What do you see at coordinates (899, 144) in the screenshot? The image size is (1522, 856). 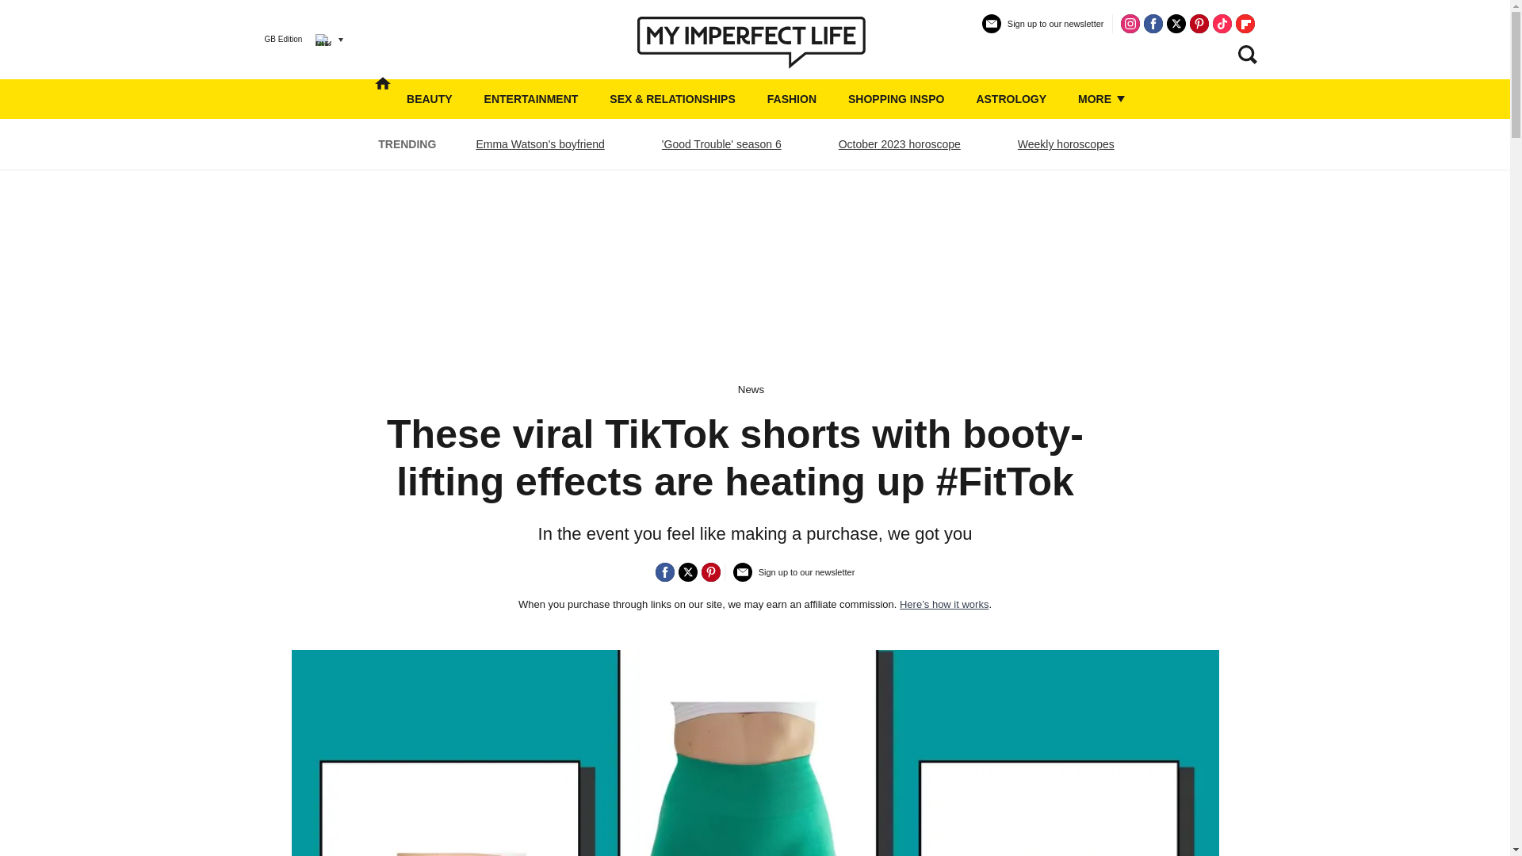 I see `October 2023 horoscope` at bounding box center [899, 144].